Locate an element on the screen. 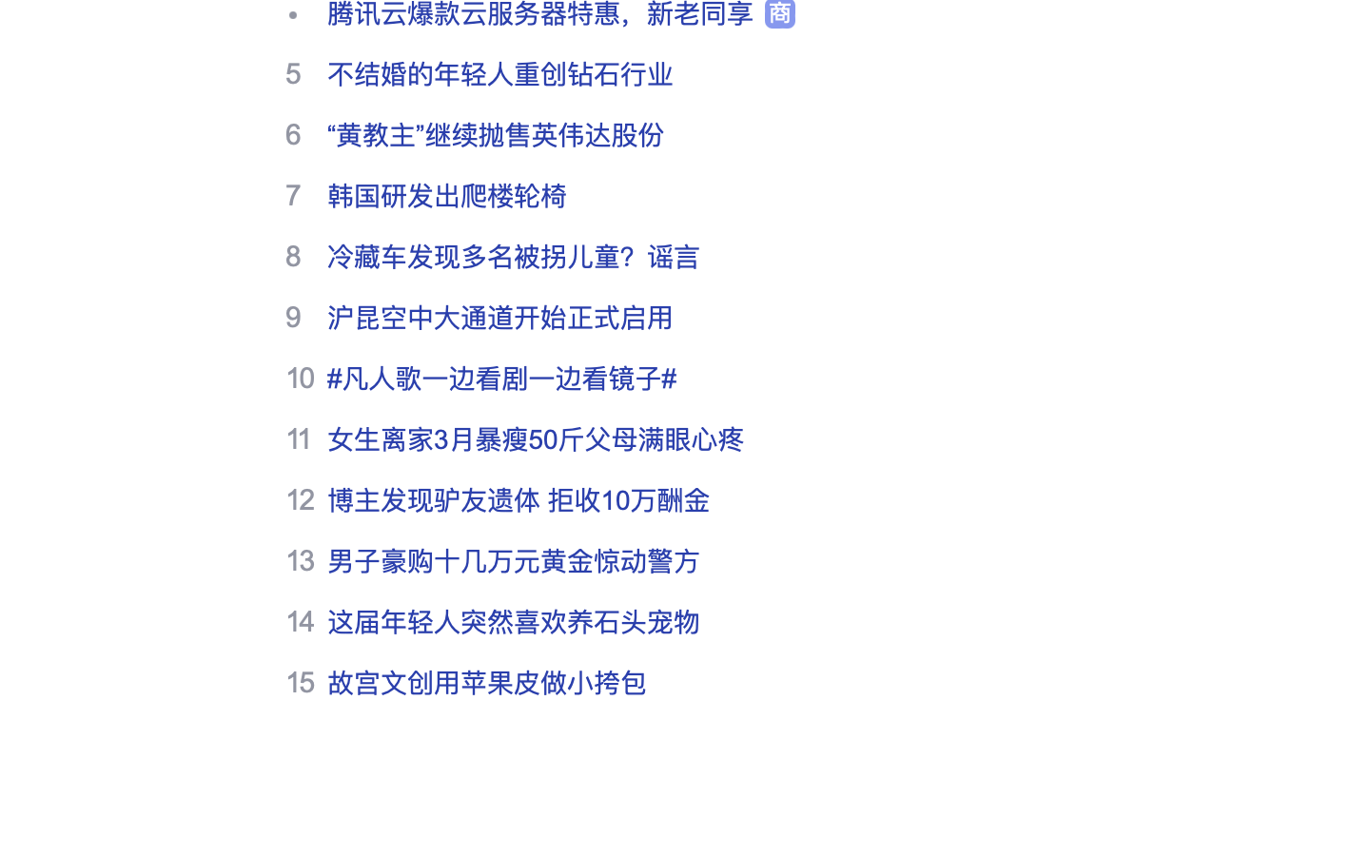 The width and height of the screenshot is (1370, 856). 女生离家3月暴瘦50斤父母满眼心疼 is located at coordinates (537, 439).